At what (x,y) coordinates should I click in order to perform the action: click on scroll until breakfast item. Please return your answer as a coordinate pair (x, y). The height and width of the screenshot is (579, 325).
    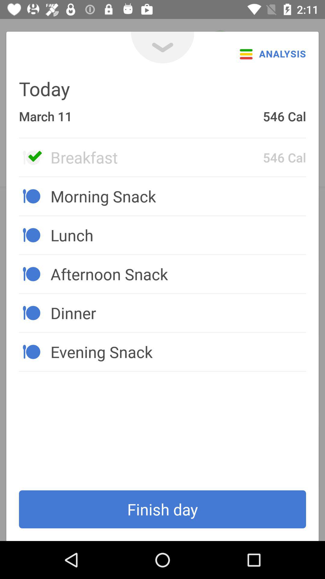
    Looking at the image, I should click on (156, 157).